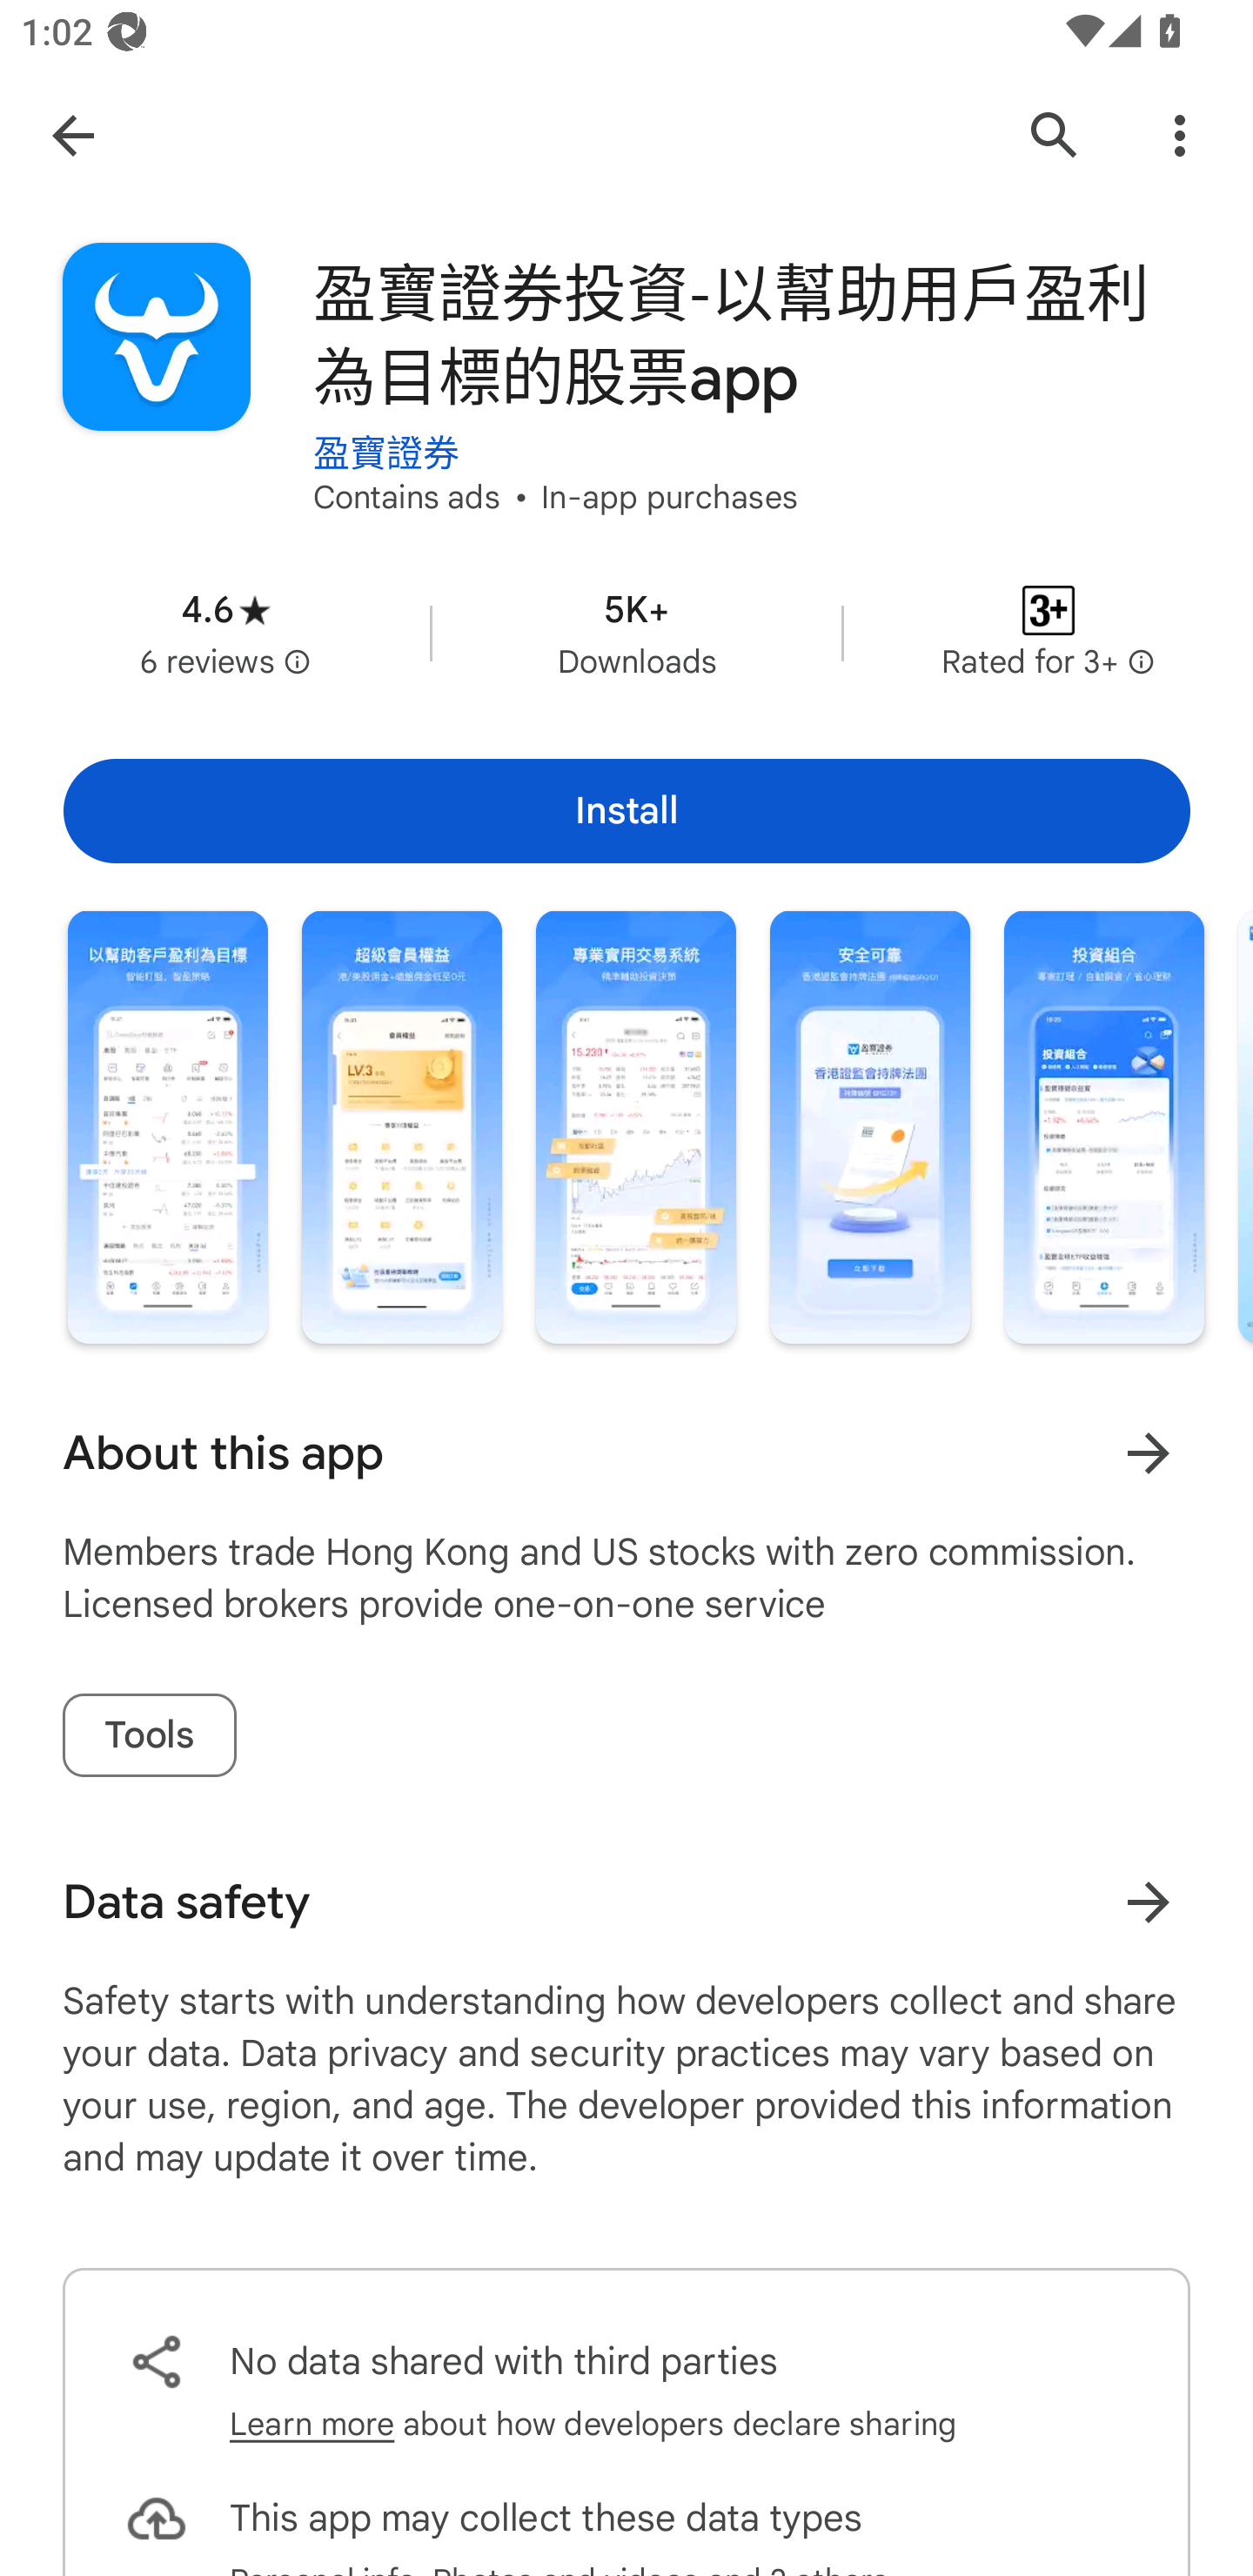 The image size is (1253, 2576). What do you see at coordinates (1103, 1126) in the screenshot?
I see `Screenshot "5" of "8"` at bounding box center [1103, 1126].